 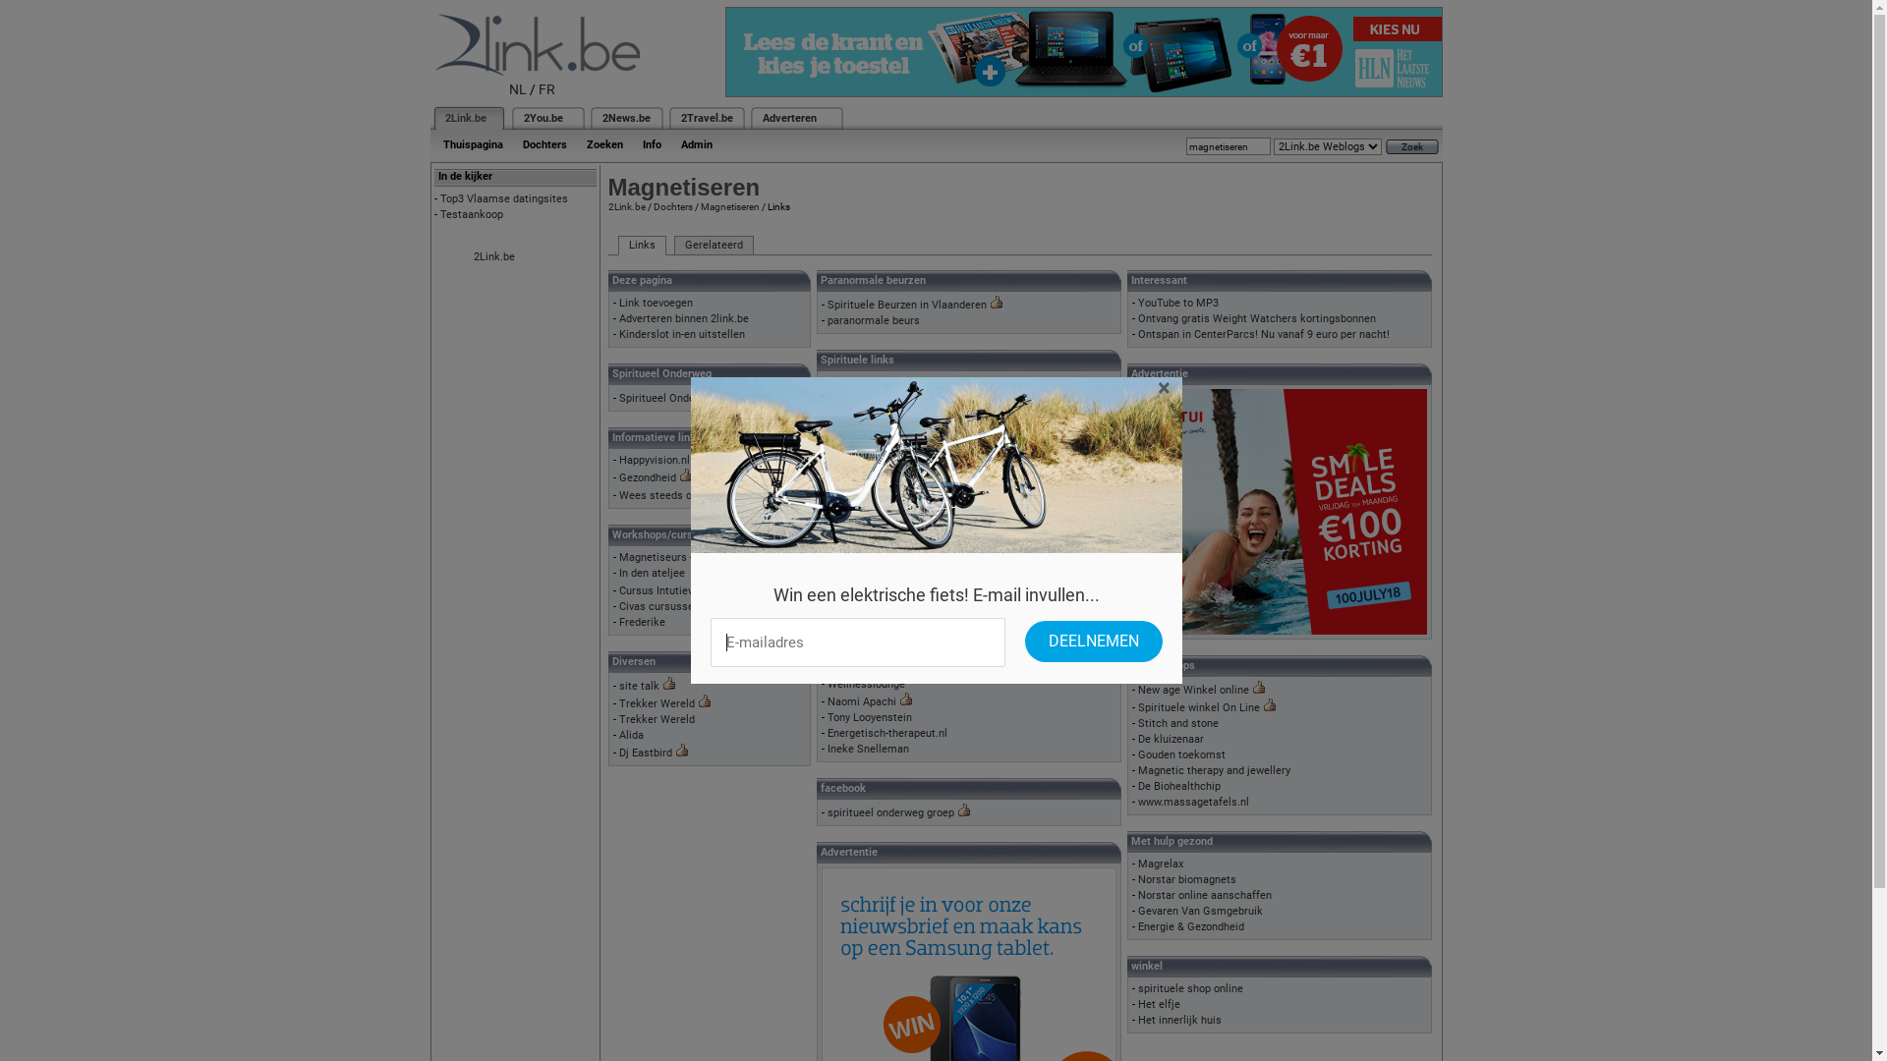 I want to click on 2News.be, so click(x=625, y=118).